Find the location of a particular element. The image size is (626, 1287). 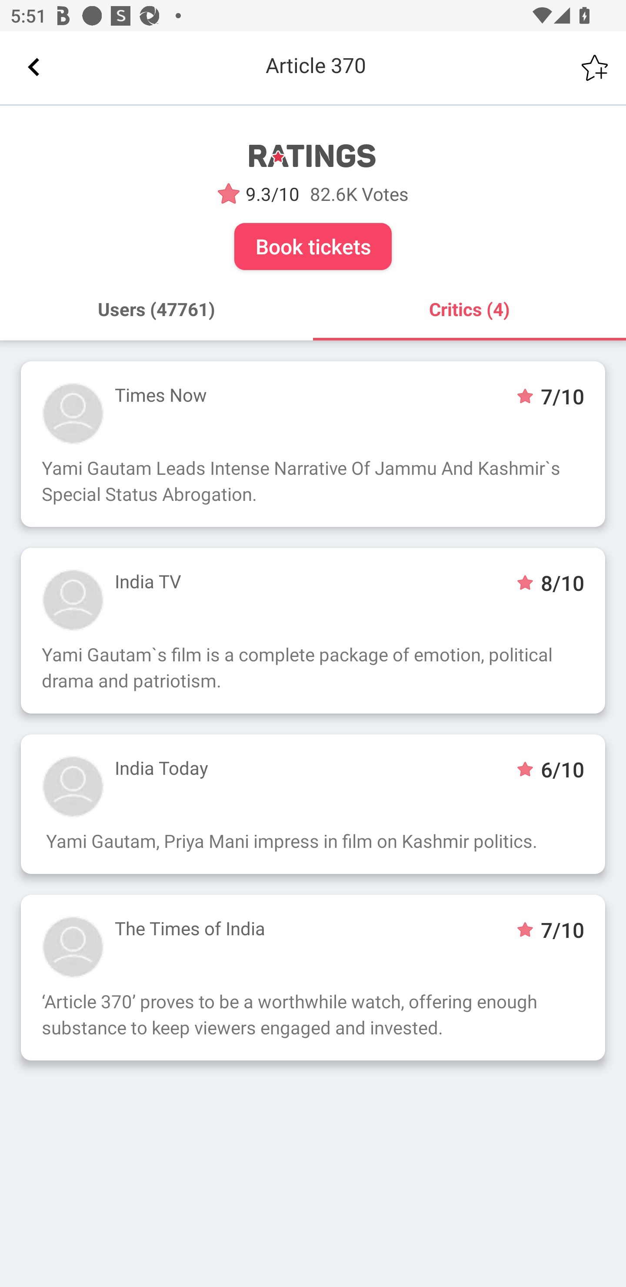

Back is located at coordinates (34, 67).